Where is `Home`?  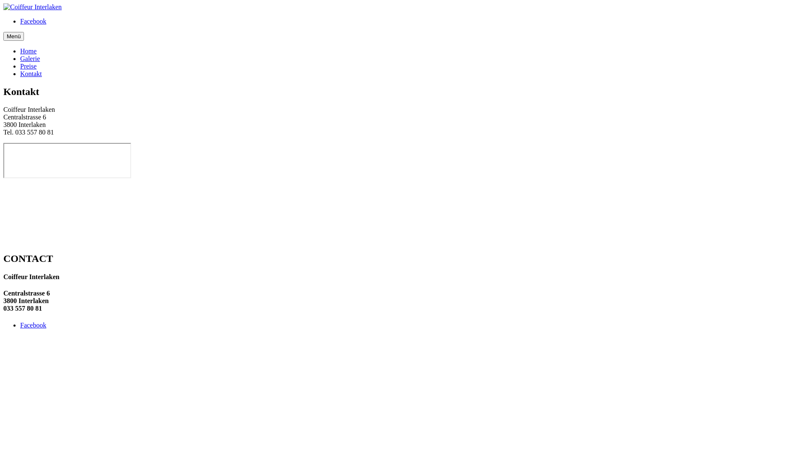
Home is located at coordinates (29, 51).